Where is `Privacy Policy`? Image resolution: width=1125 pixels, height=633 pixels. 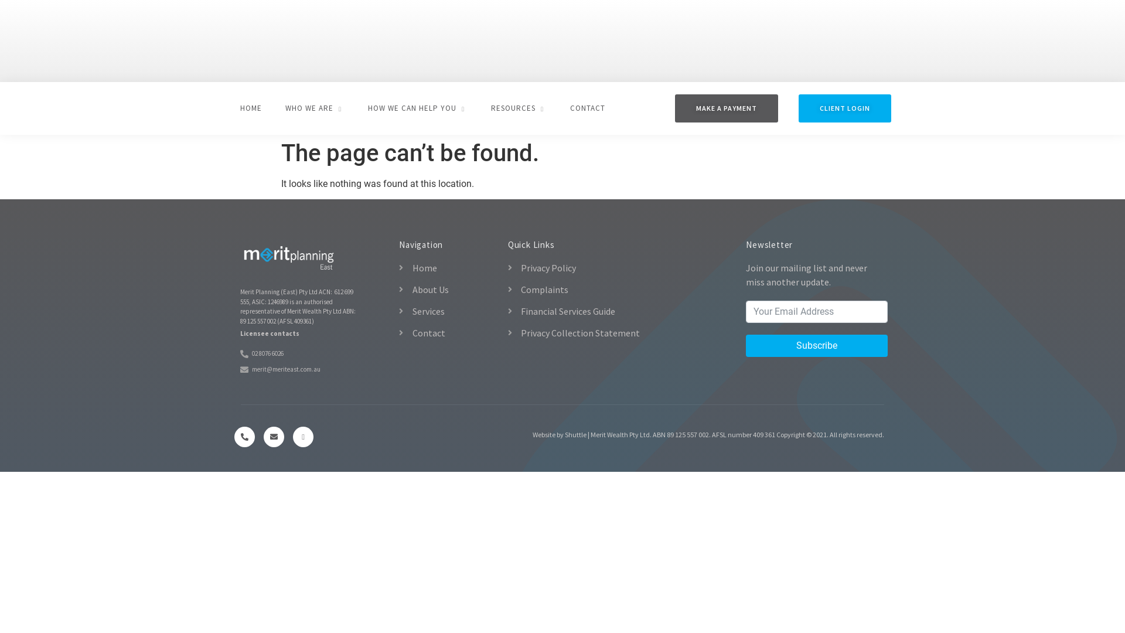 Privacy Policy is located at coordinates (612, 268).